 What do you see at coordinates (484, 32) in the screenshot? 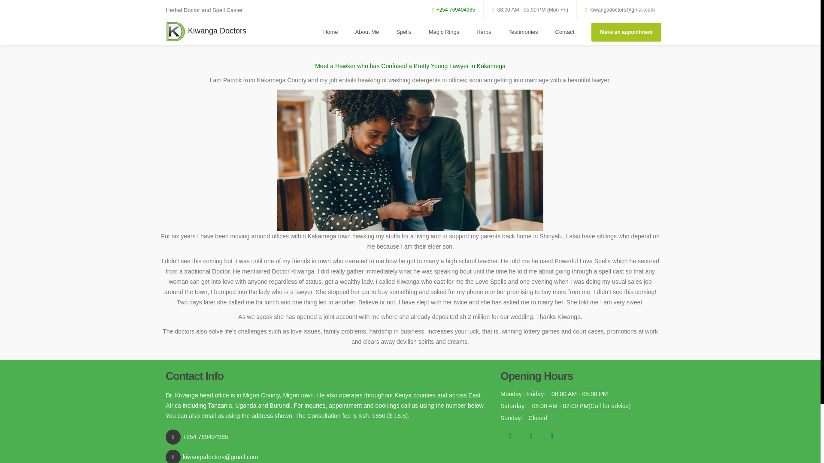
I see `Herbs` at bounding box center [484, 32].